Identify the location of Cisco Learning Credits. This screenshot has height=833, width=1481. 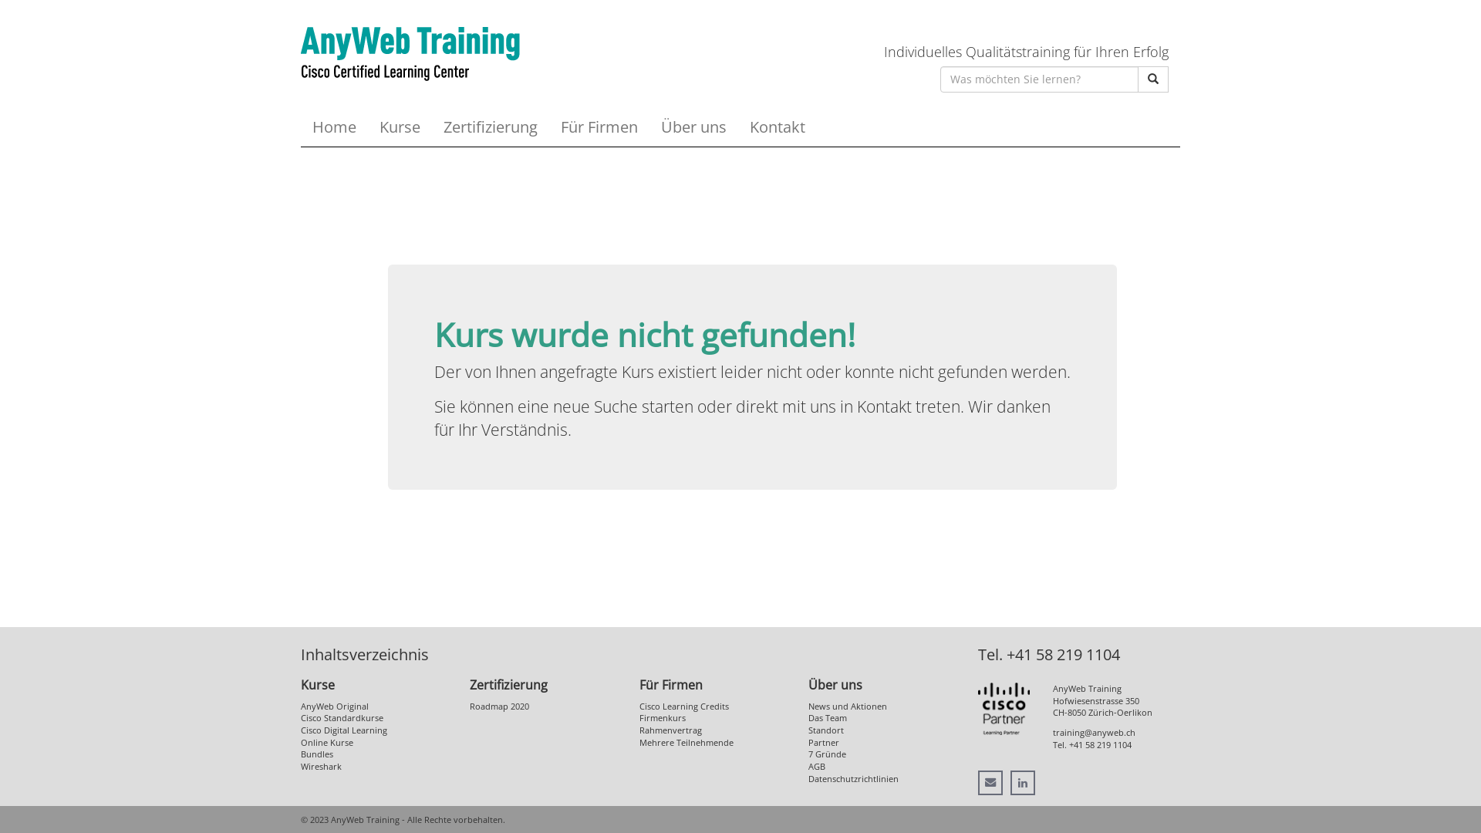
(684, 707).